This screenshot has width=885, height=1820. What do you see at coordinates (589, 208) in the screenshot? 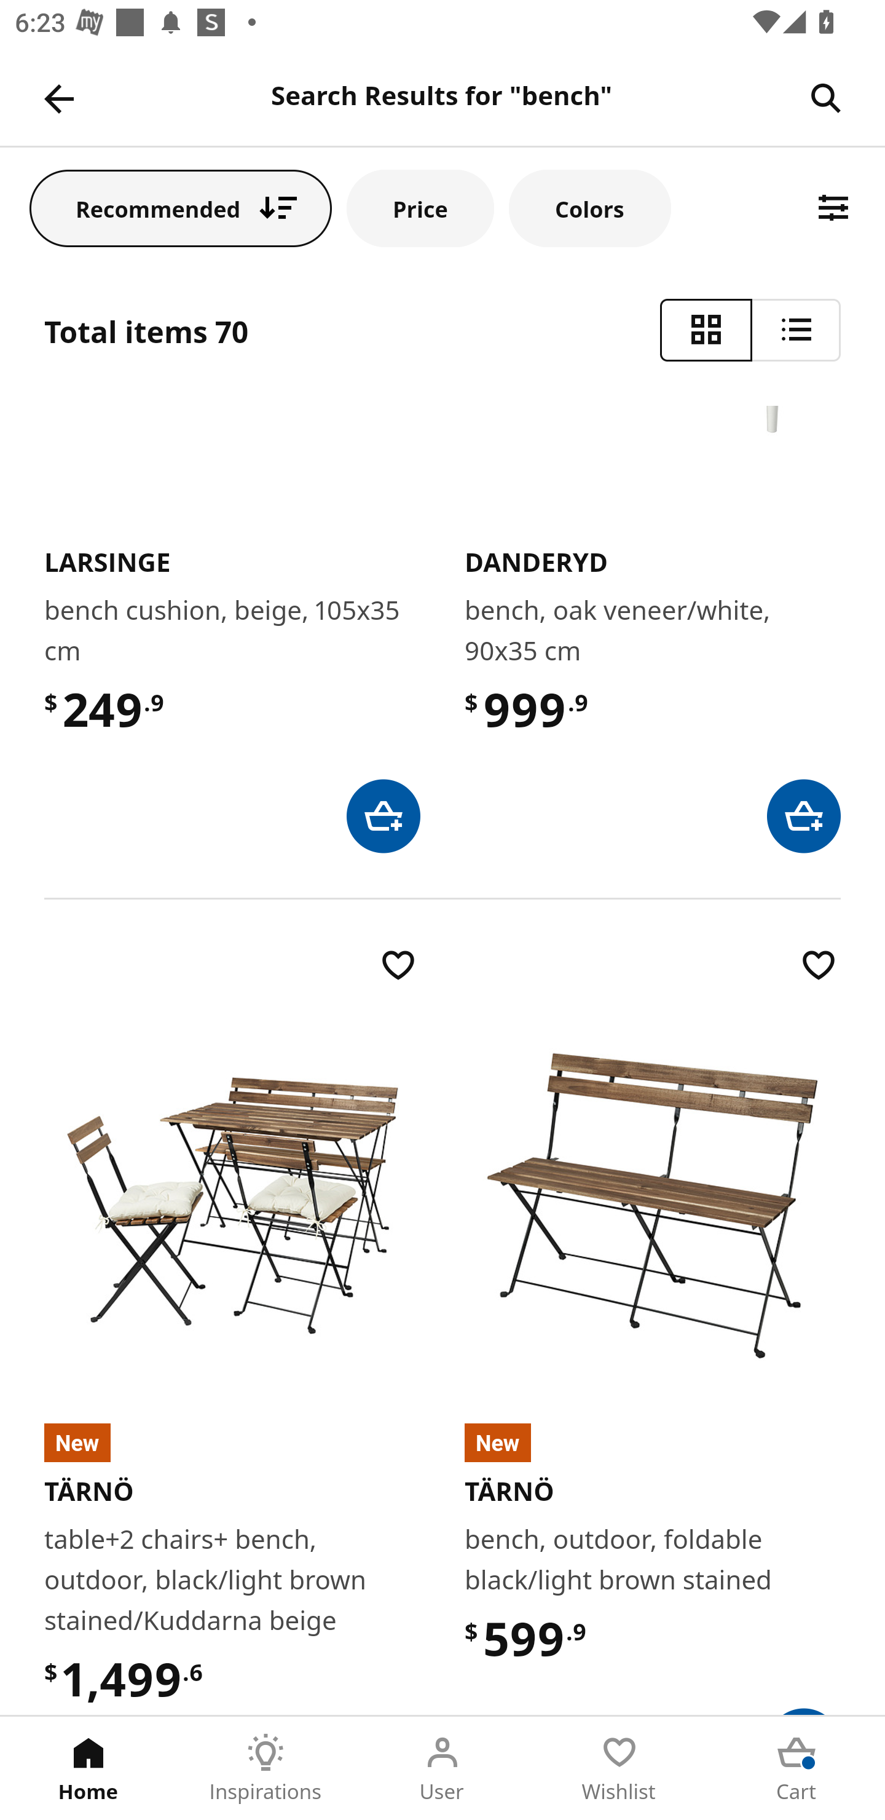
I see `Colors` at bounding box center [589, 208].